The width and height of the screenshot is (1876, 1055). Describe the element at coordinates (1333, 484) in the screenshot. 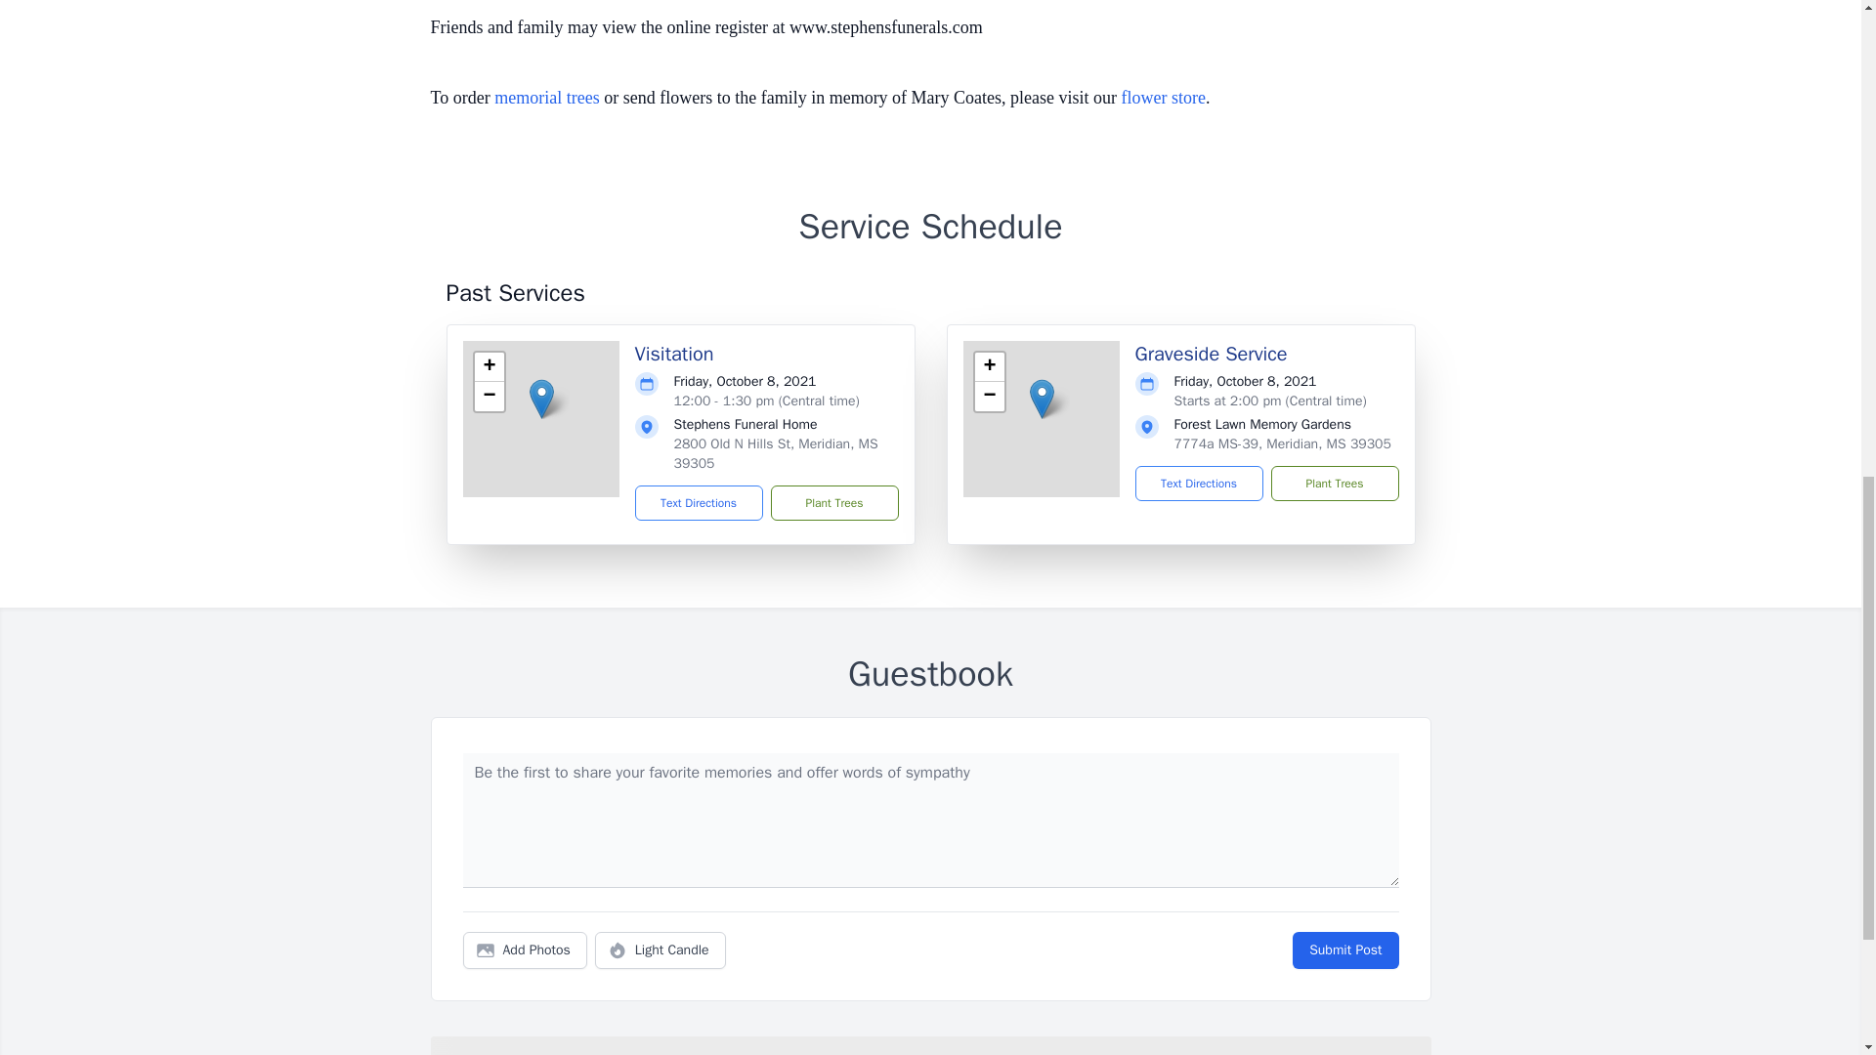

I see `Plant Trees` at that location.